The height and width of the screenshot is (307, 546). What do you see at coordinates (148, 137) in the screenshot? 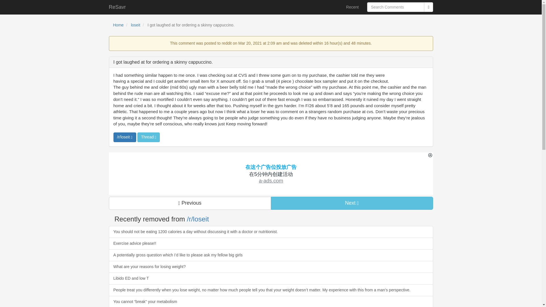
I see `Thread` at bounding box center [148, 137].